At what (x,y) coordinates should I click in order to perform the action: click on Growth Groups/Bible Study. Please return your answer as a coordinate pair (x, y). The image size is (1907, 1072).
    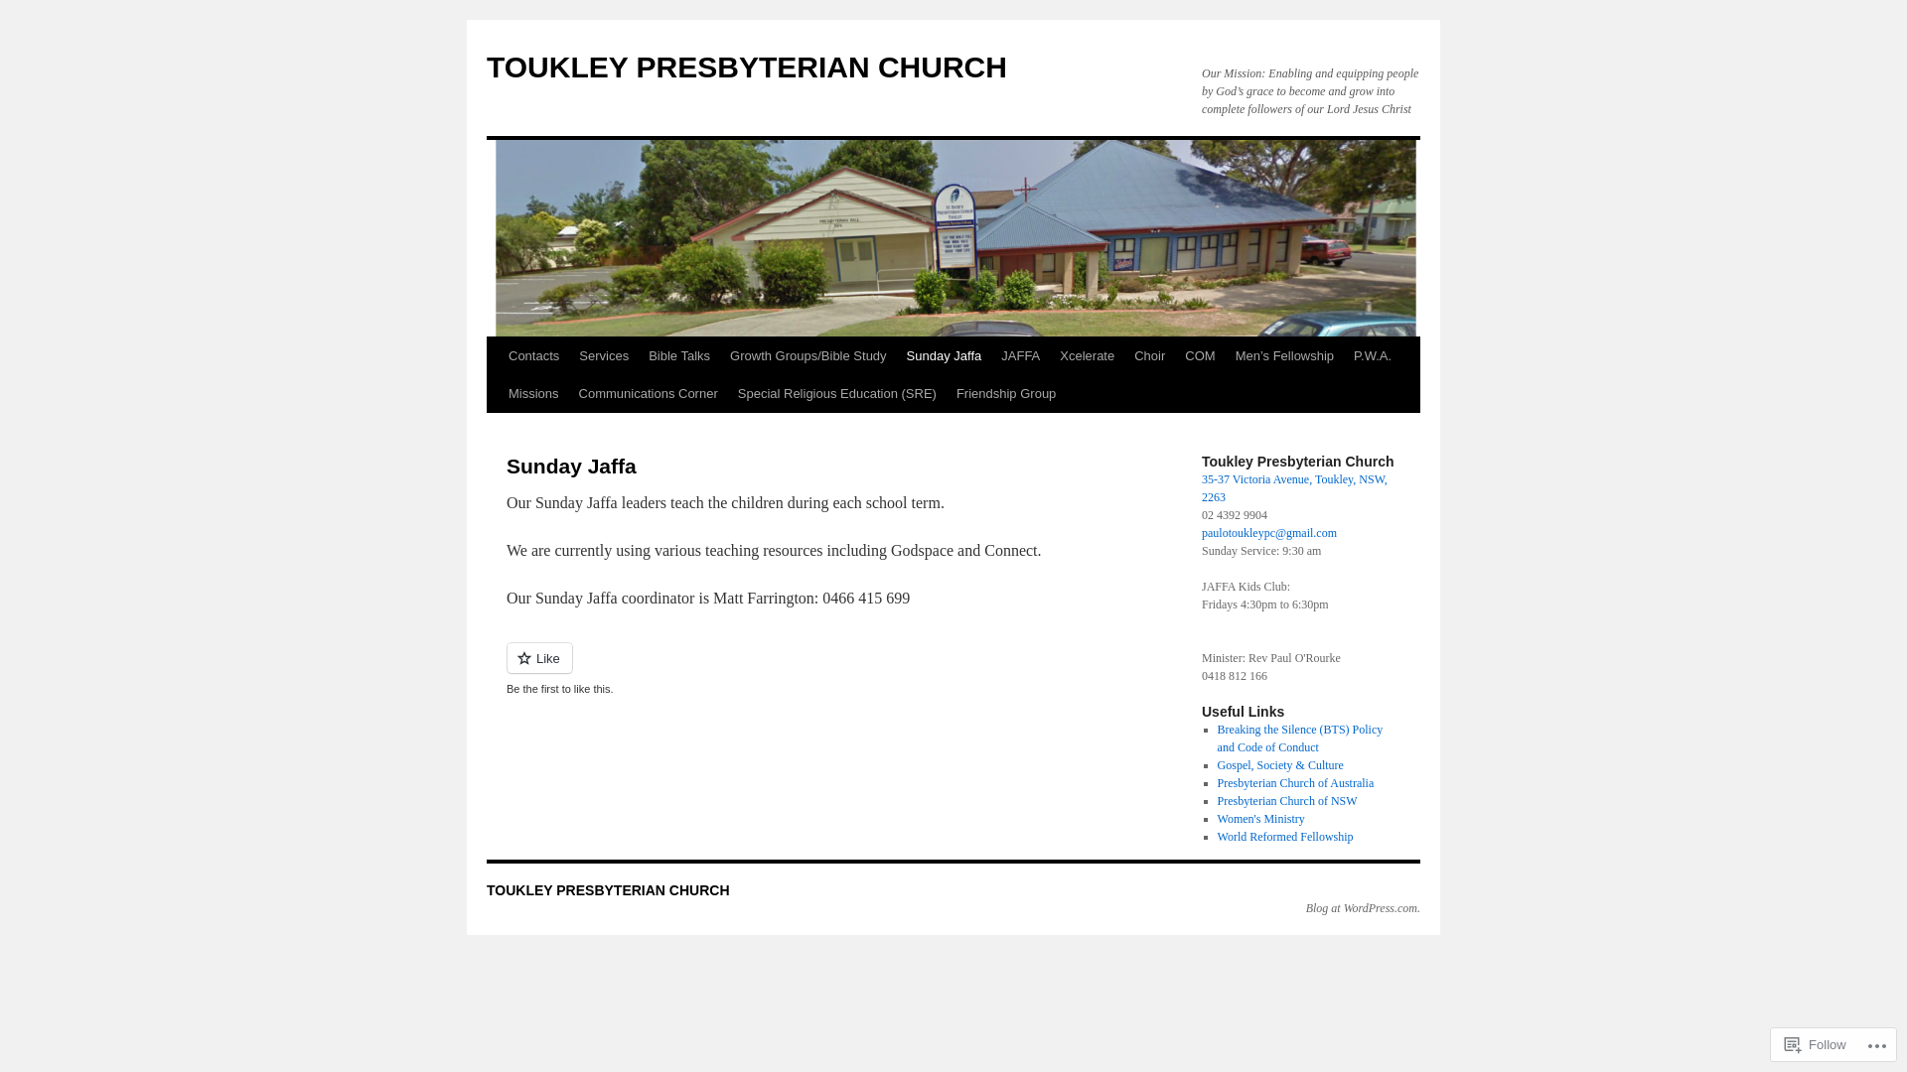
    Looking at the image, I should click on (808, 356).